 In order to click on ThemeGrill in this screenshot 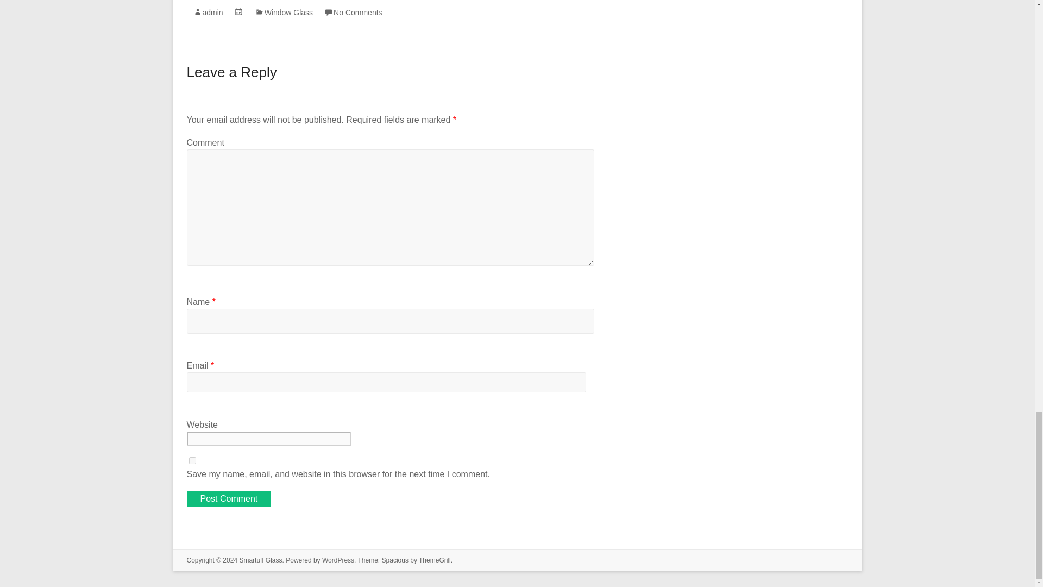, I will do `click(435, 560)`.